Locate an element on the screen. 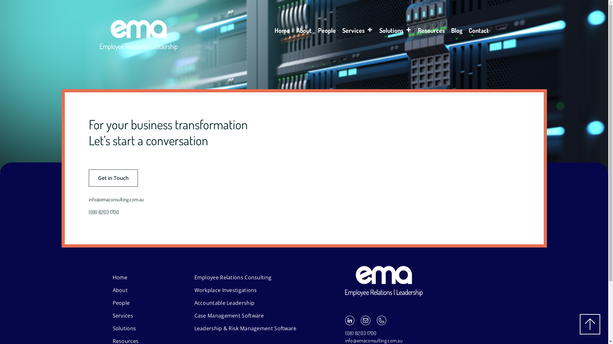 Image resolution: width=613 pixels, height=344 pixels. Blog is located at coordinates (457, 32).